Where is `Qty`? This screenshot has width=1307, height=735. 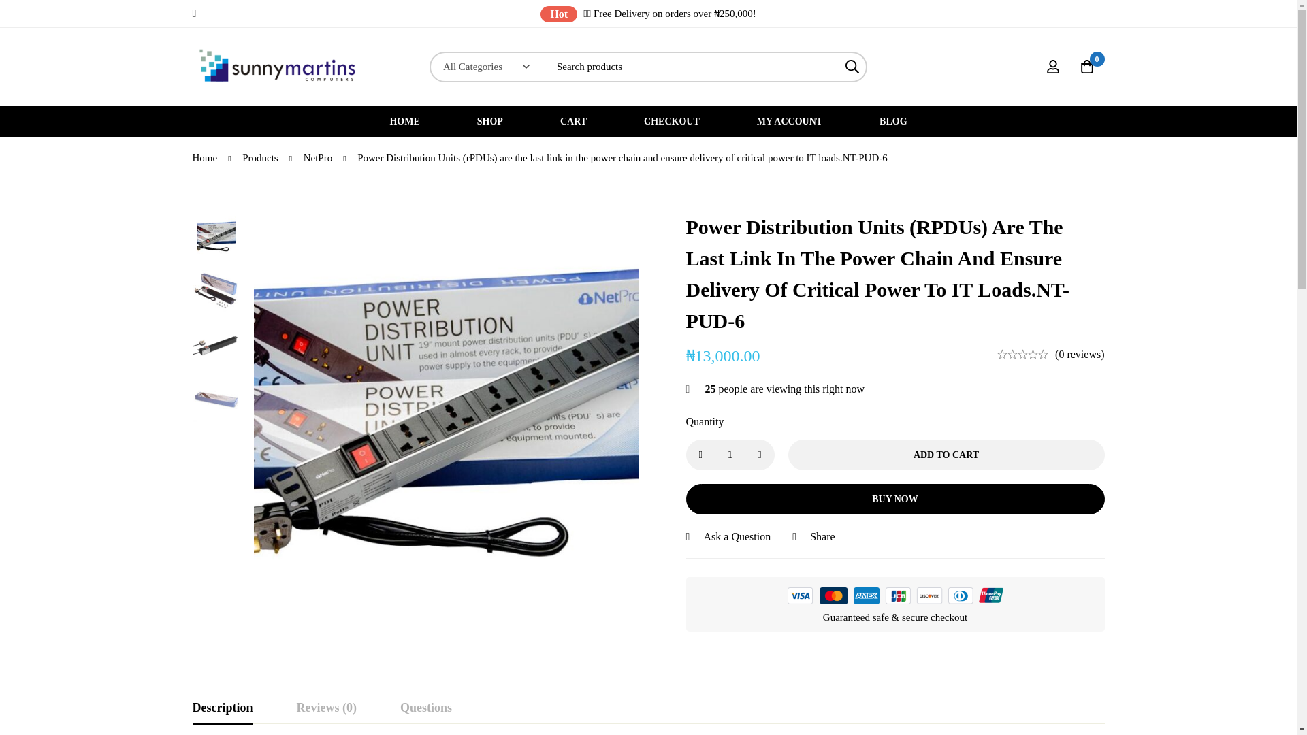 Qty is located at coordinates (730, 455).